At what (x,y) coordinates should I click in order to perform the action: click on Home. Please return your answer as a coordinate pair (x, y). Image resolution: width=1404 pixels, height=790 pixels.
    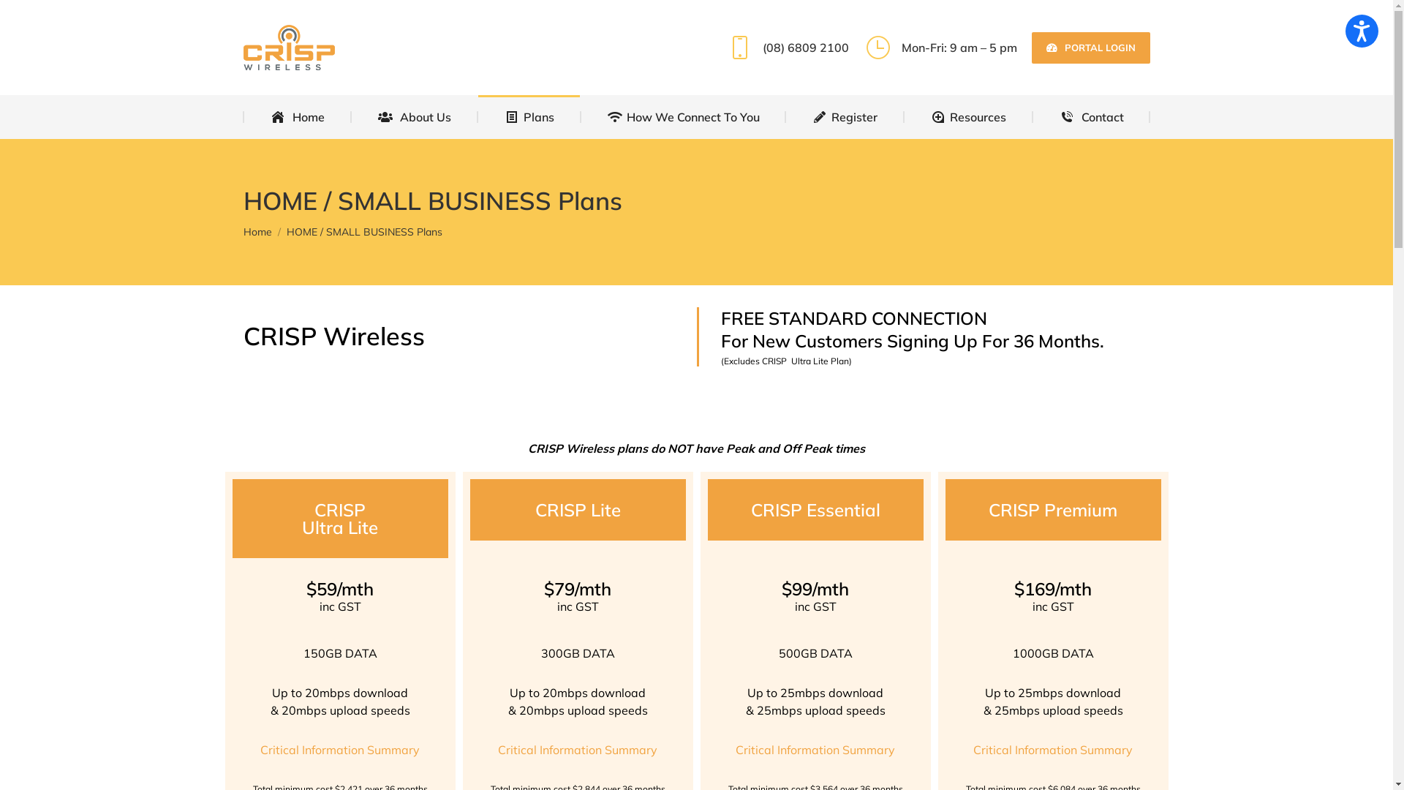
    Looking at the image, I should click on (257, 232).